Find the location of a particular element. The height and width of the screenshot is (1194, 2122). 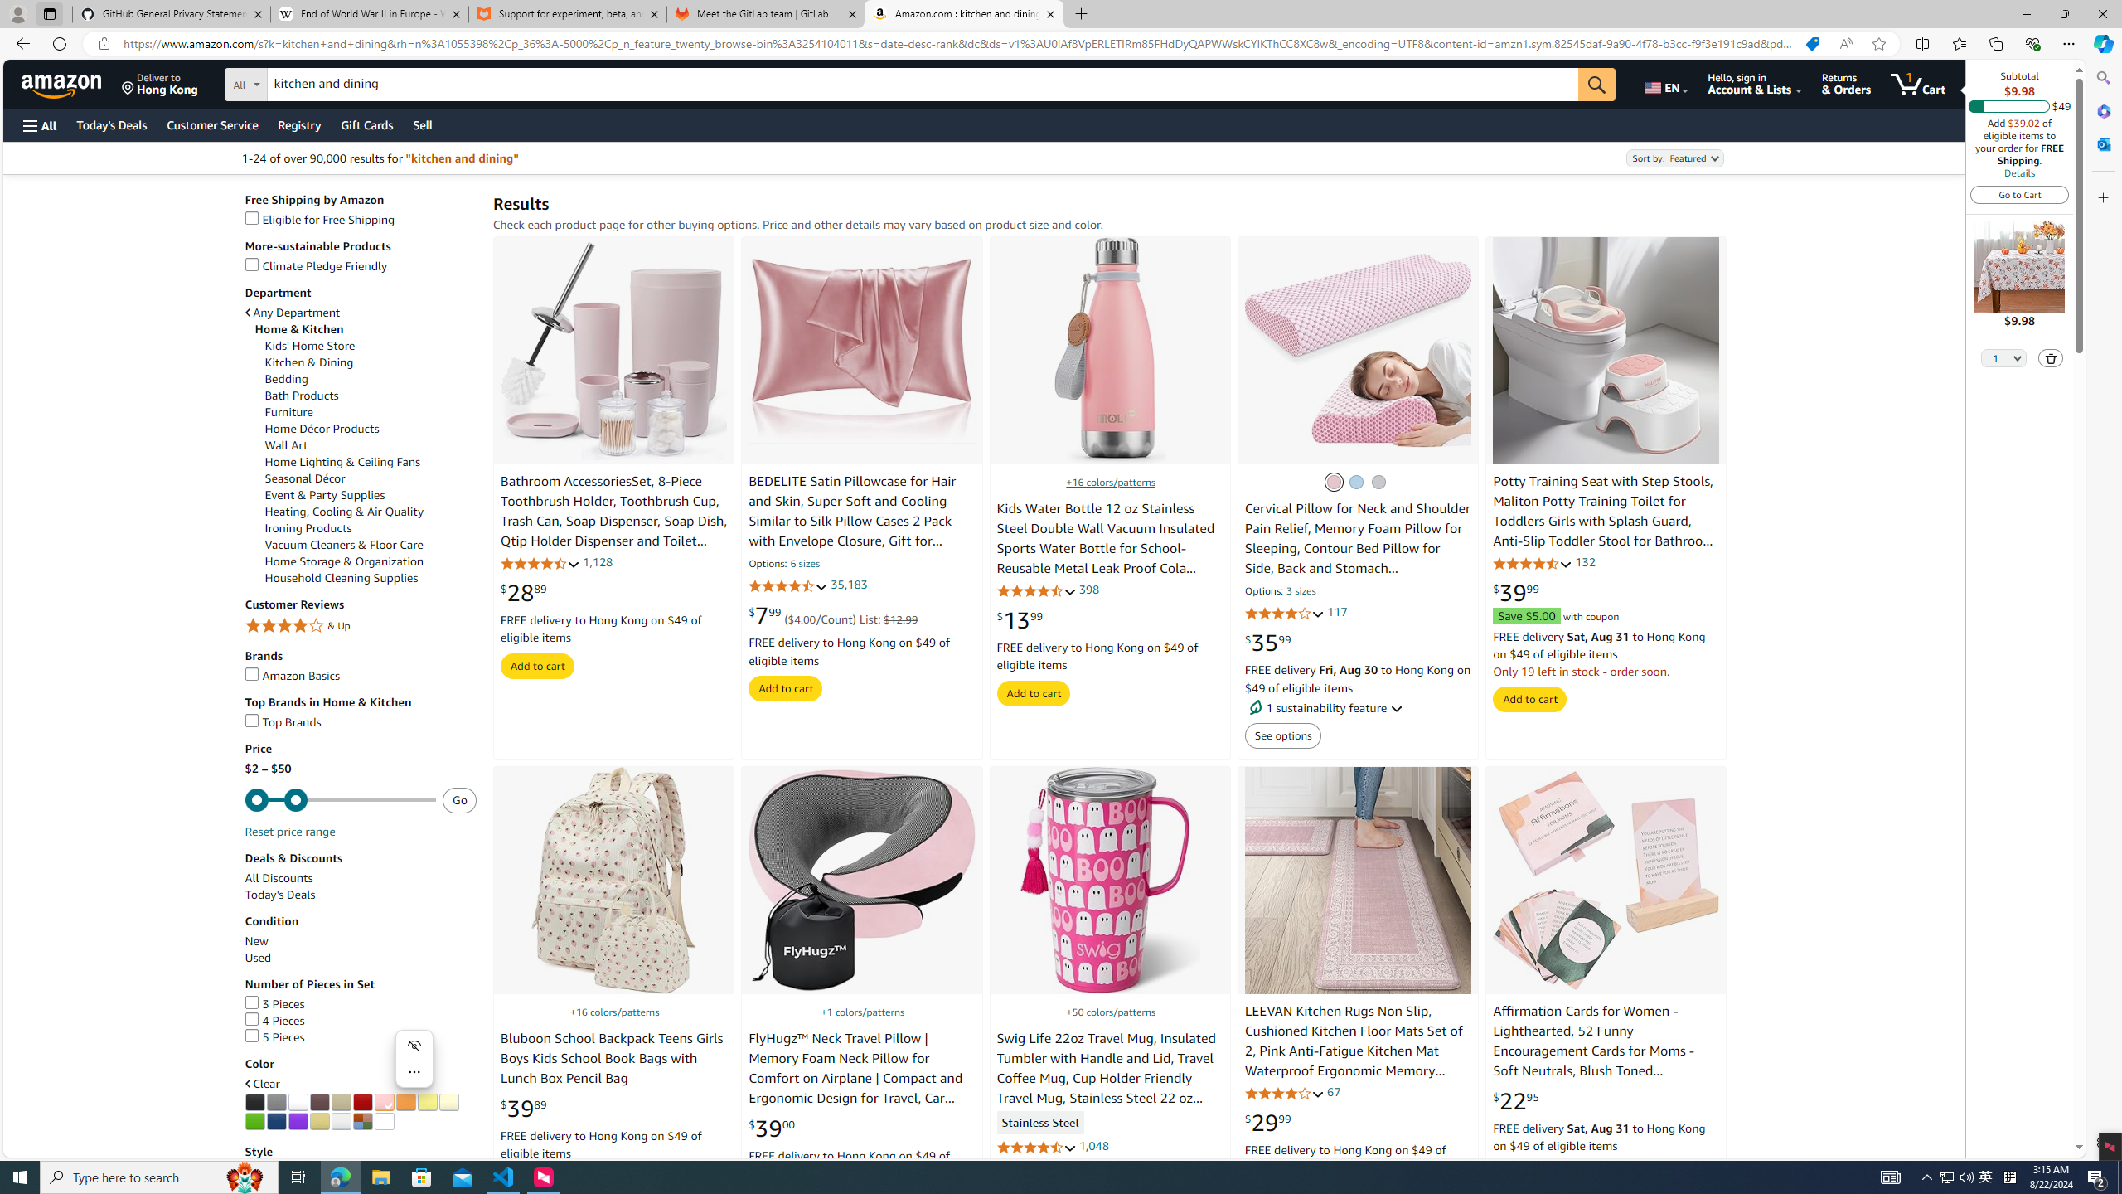

Pink is located at coordinates (384, 1103).